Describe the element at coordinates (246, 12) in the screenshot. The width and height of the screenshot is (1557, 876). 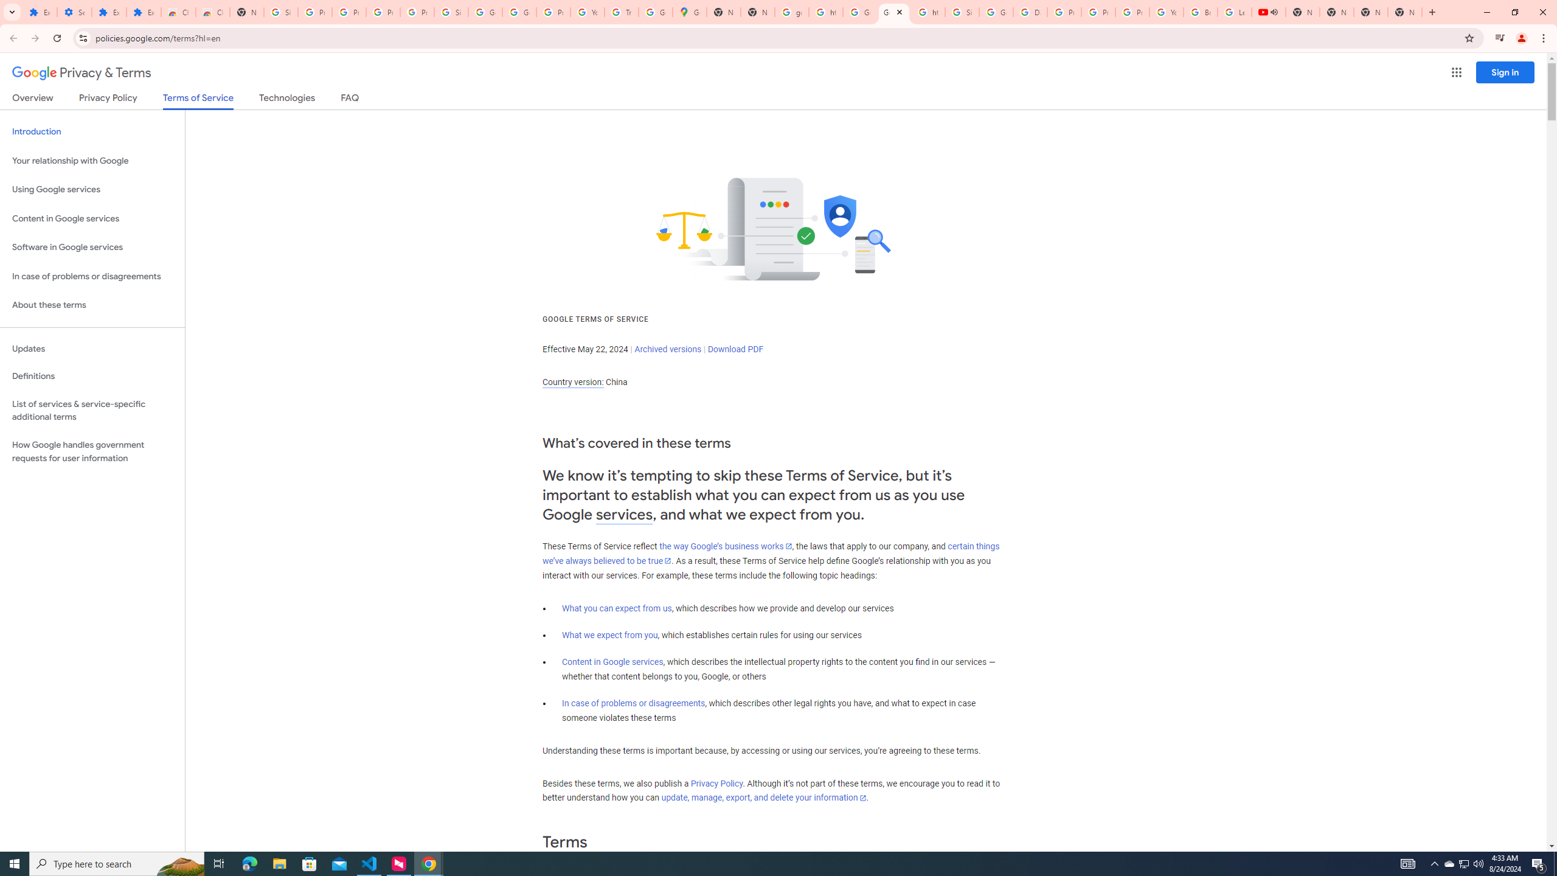
I see `New Tab` at that location.